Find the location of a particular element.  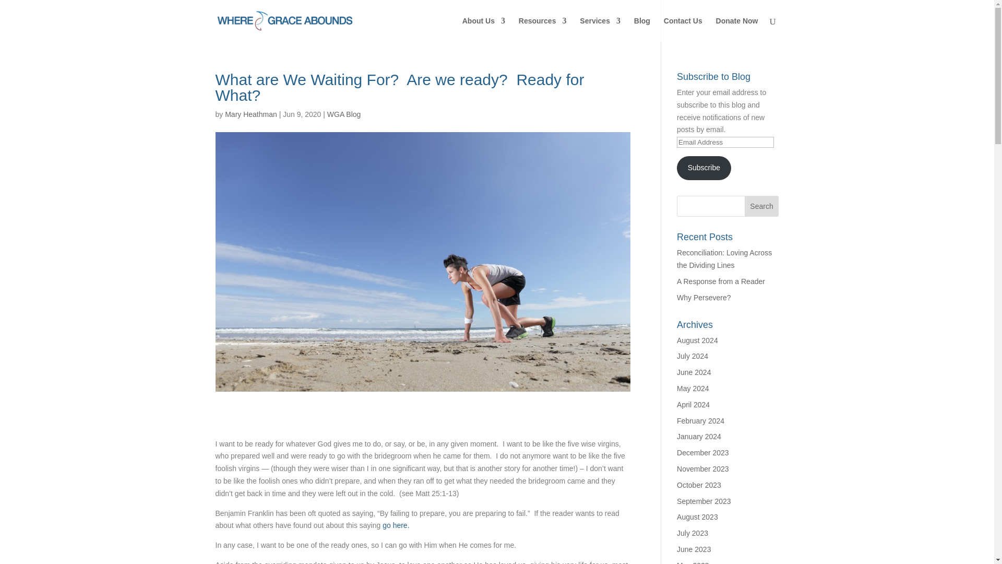

About Us is located at coordinates (483, 29).